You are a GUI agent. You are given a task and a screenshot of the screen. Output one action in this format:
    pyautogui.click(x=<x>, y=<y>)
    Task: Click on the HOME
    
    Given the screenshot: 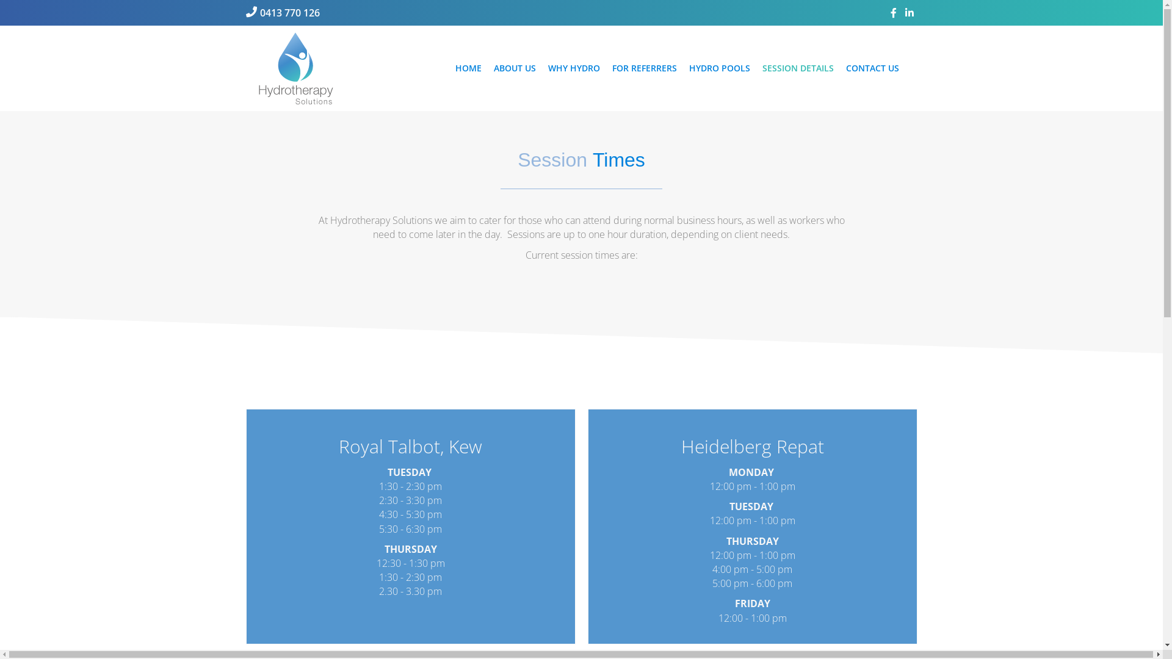 What is the action you would take?
    pyautogui.click(x=469, y=68)
    